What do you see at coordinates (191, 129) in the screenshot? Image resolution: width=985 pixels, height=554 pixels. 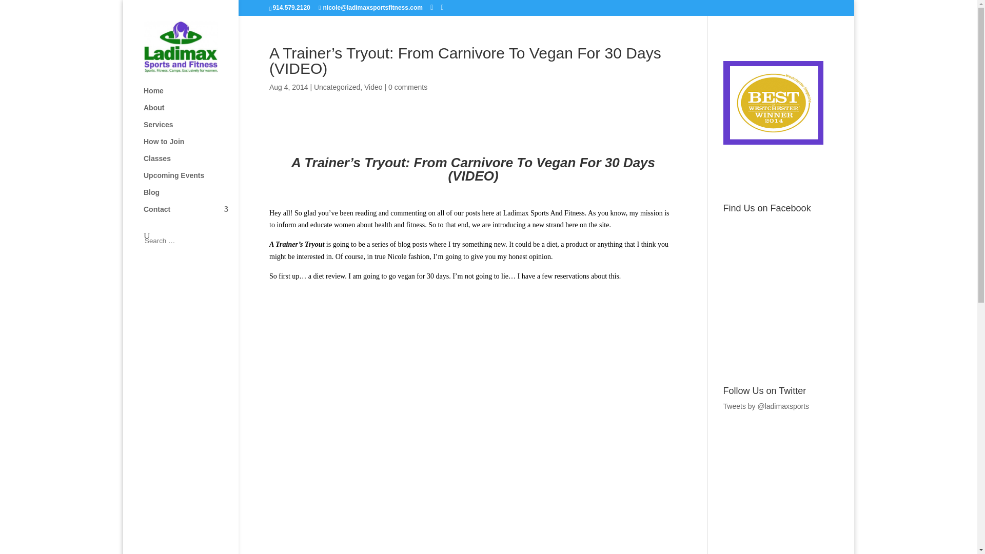 I see `Services` at bounding box center [191, 129].